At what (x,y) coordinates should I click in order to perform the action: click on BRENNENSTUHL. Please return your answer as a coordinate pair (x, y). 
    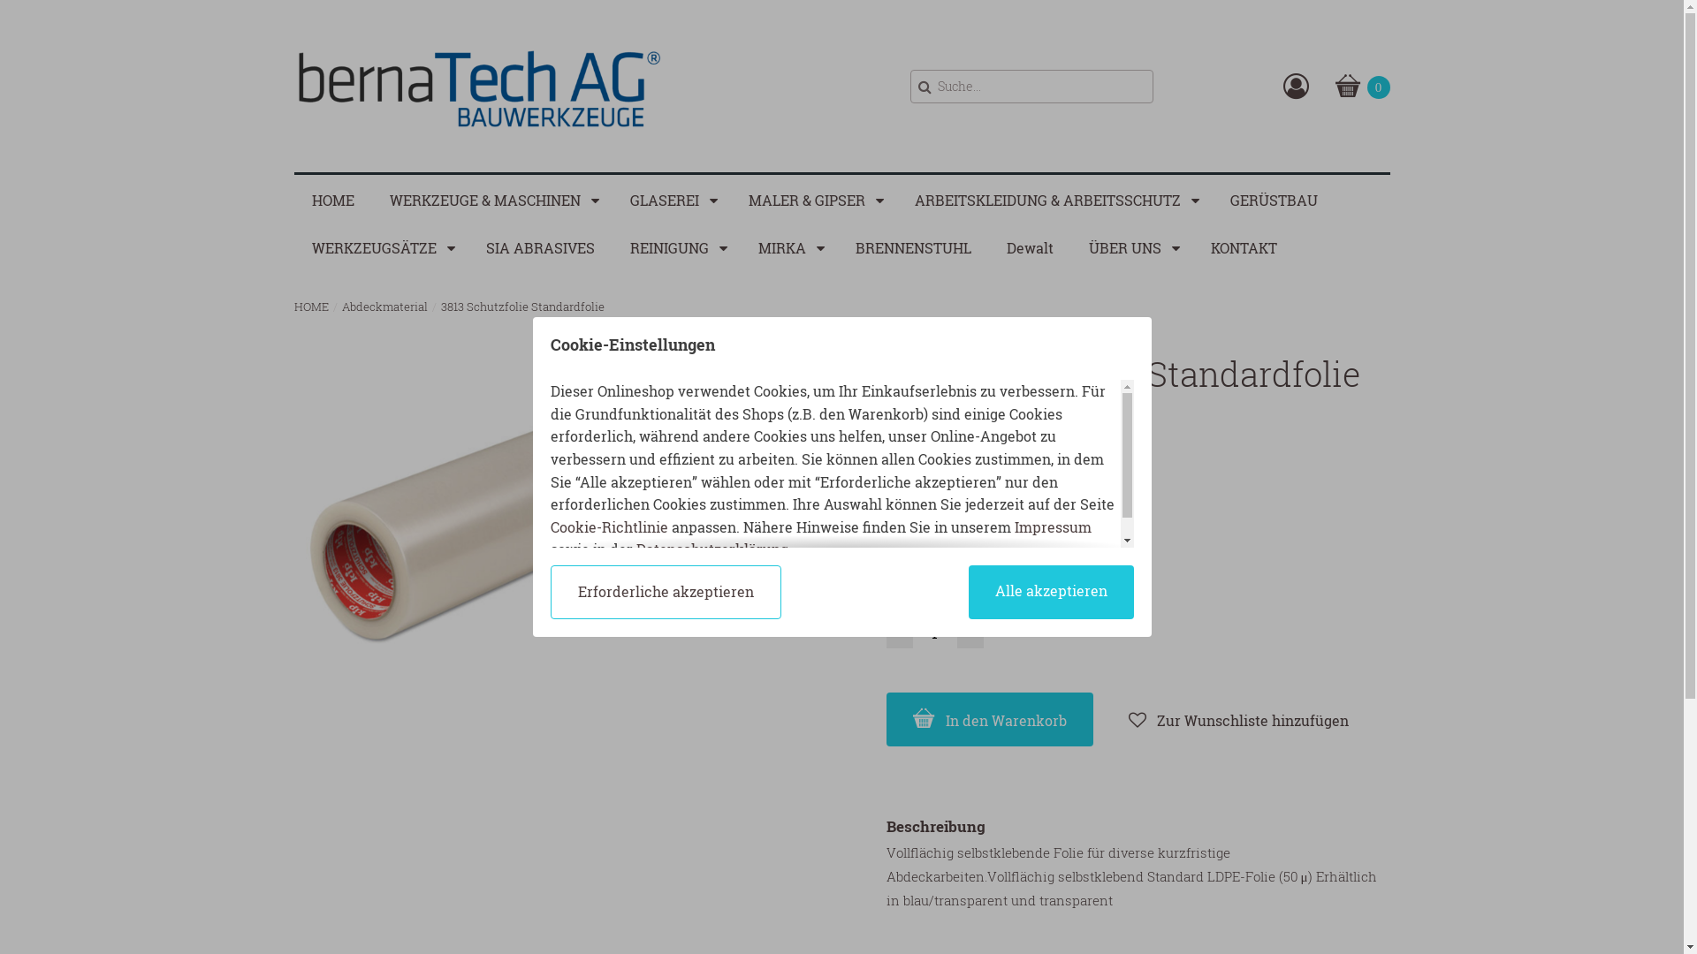
    Looking at the image, I should click on (914, 247).